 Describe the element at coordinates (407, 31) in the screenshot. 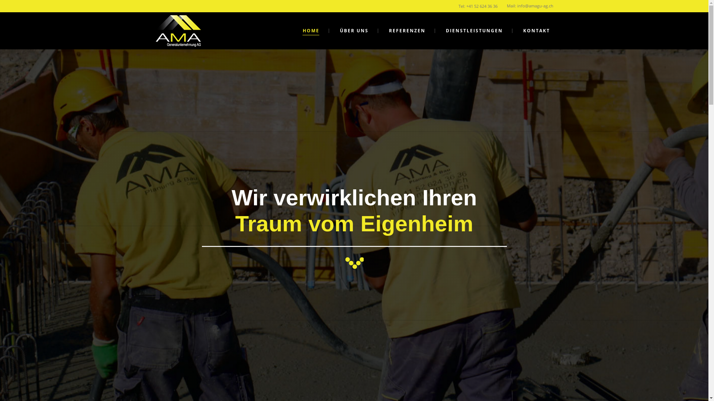

I see `REFERENZEN` at that location.